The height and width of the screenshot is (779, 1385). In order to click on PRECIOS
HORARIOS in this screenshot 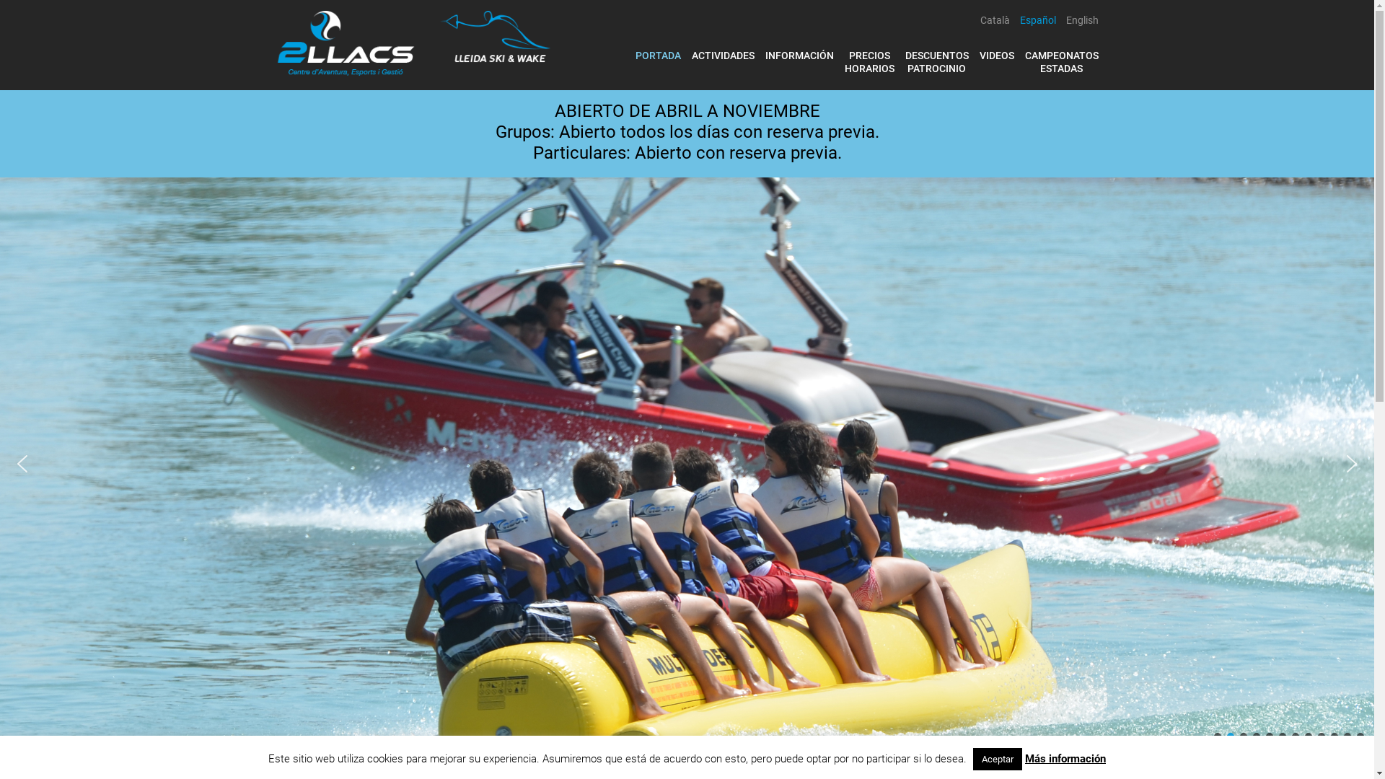, I will do `click(869, 62)`.